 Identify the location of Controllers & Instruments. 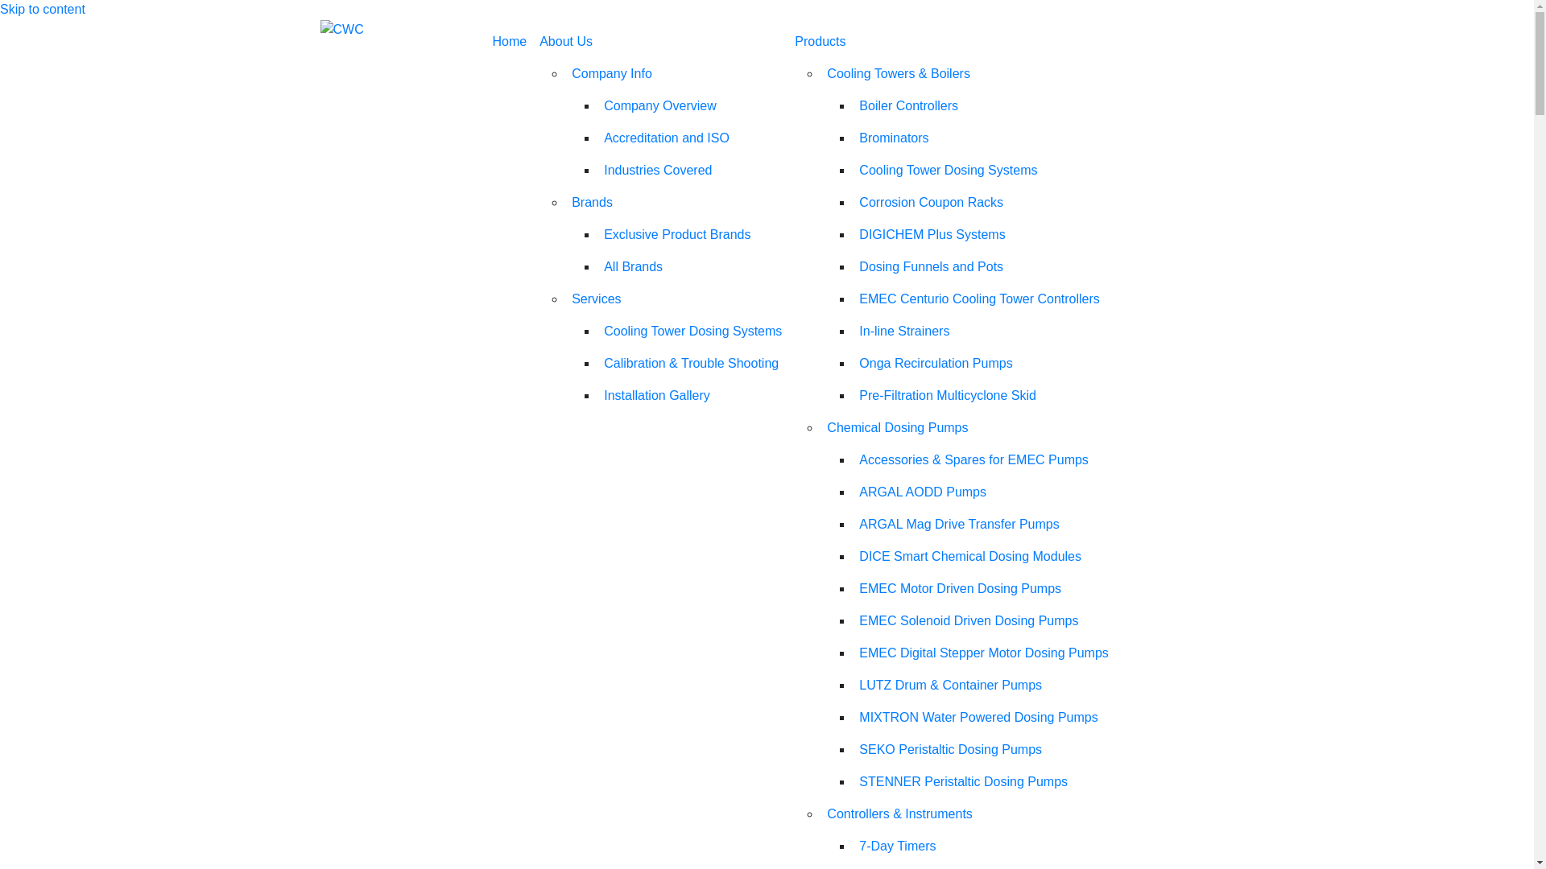
(968, 814).